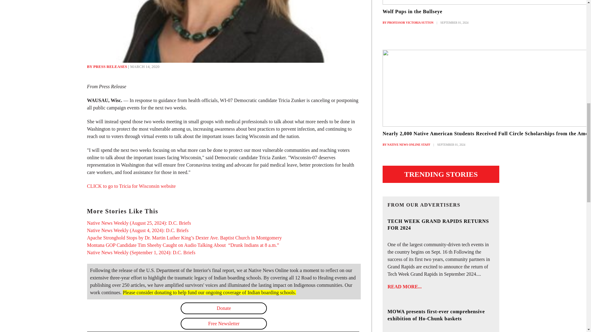 The height and width of the screenshot is (332, 591). I want to click on Free Newsletter, so click(224, 323).